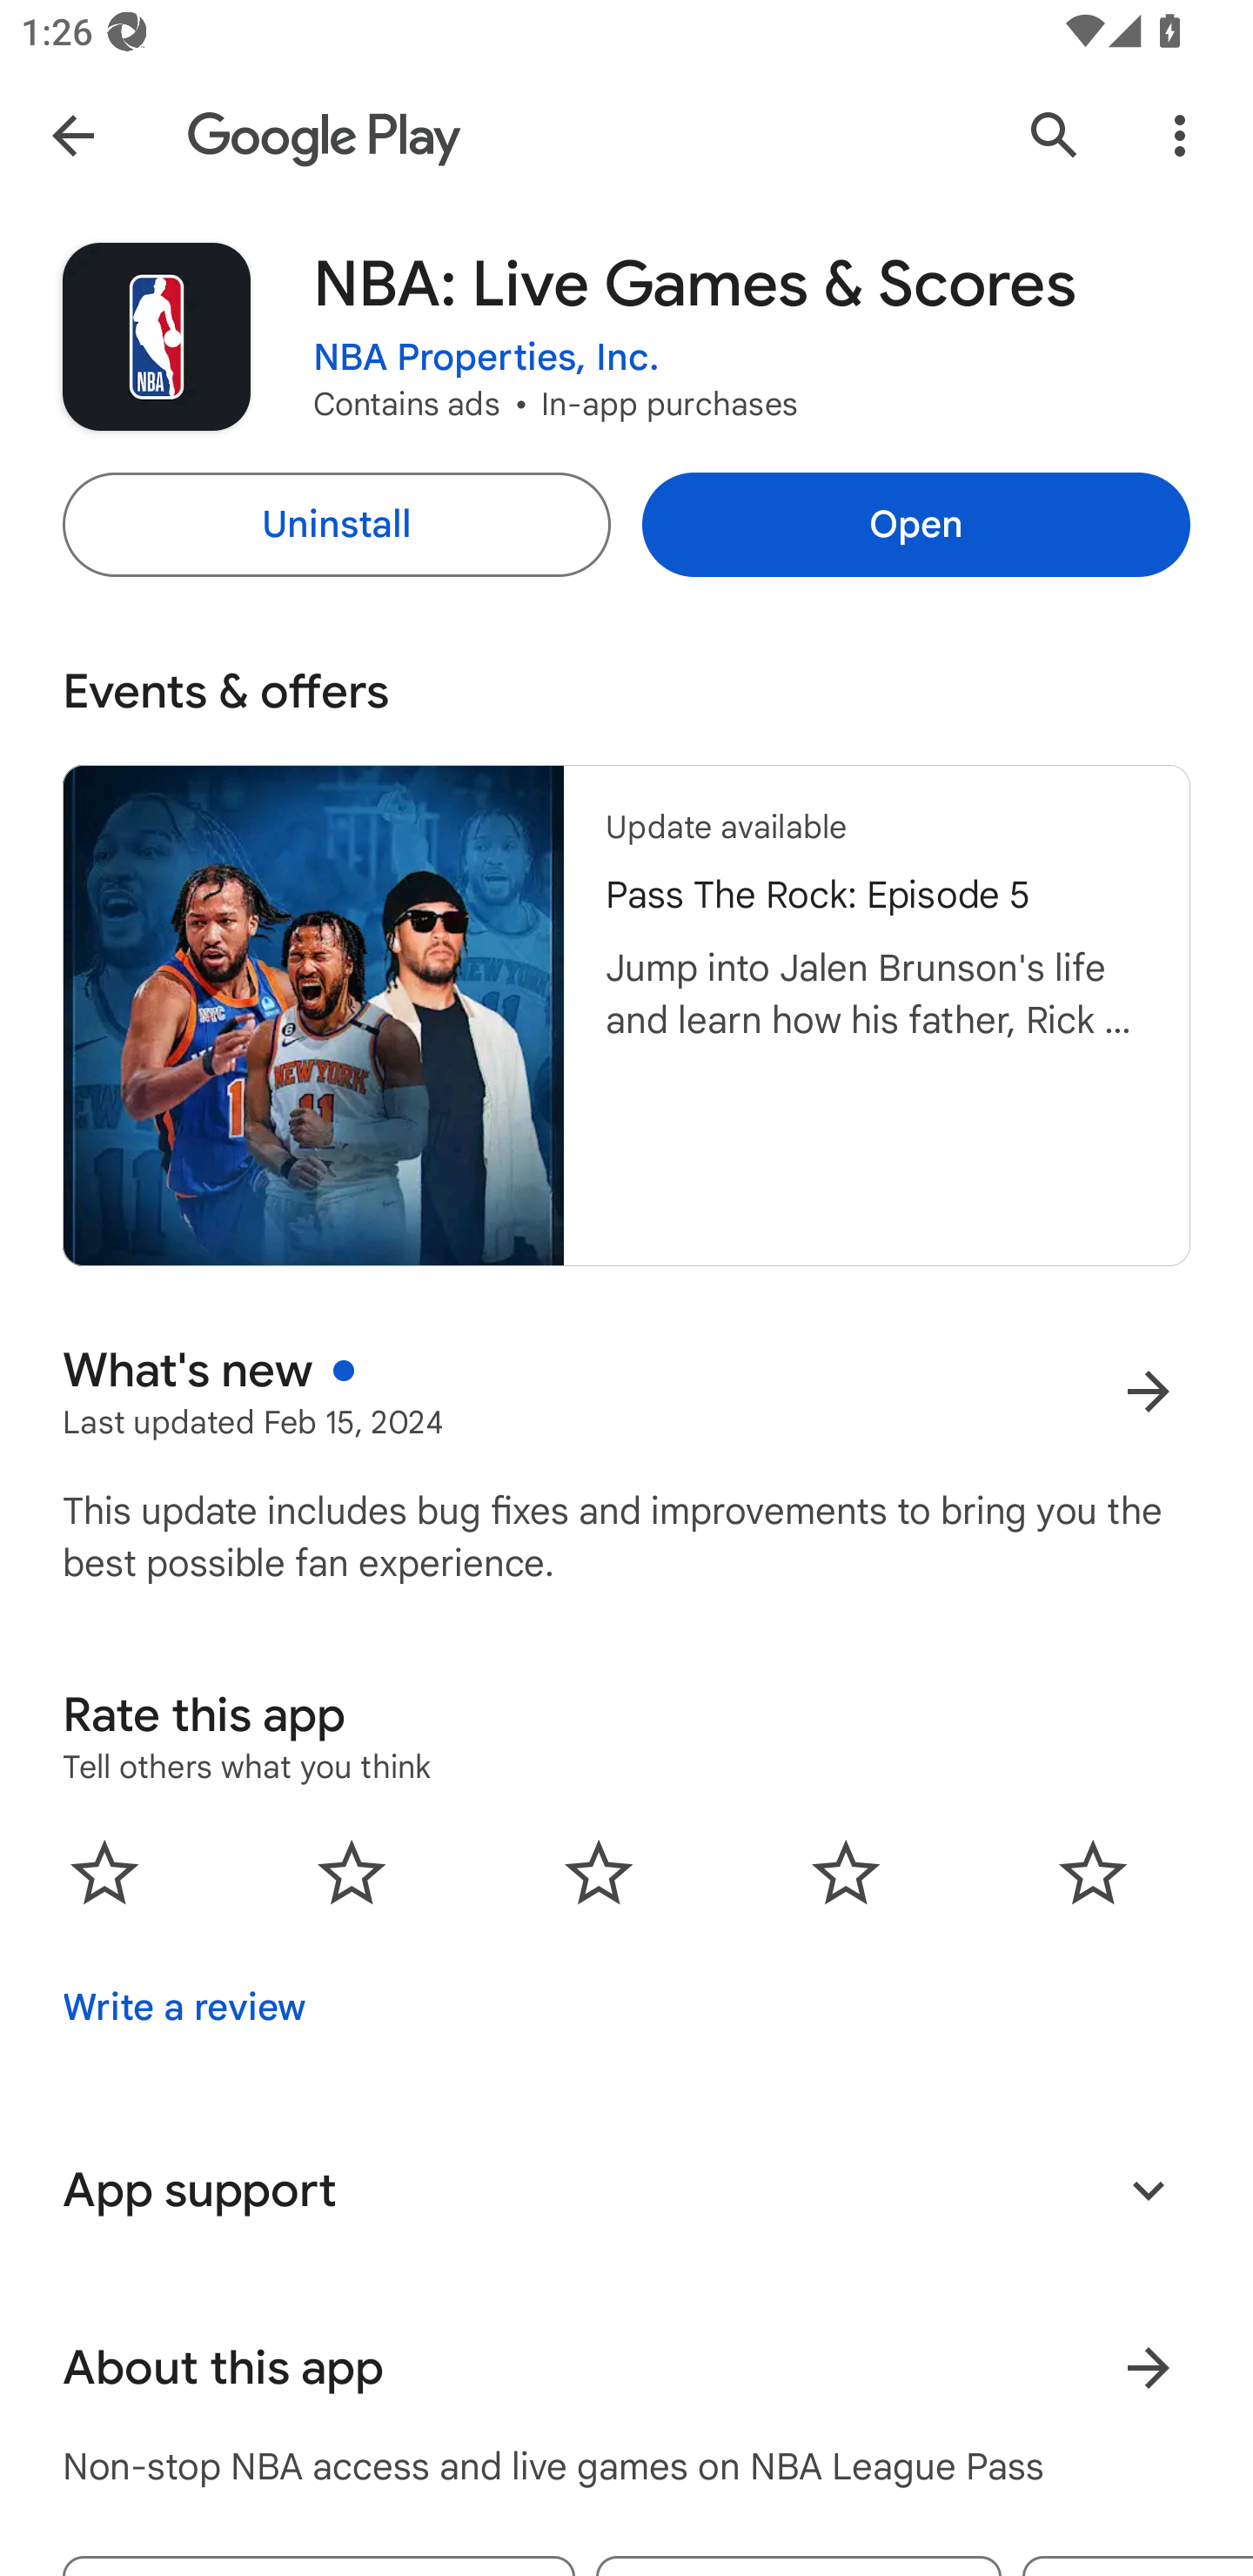 The width and height of the screenshot is (1253, 2576). What do you see at coordinates (599, 1871) in the screenshot?
I see `0.0` at bounding box center [599, 1871].